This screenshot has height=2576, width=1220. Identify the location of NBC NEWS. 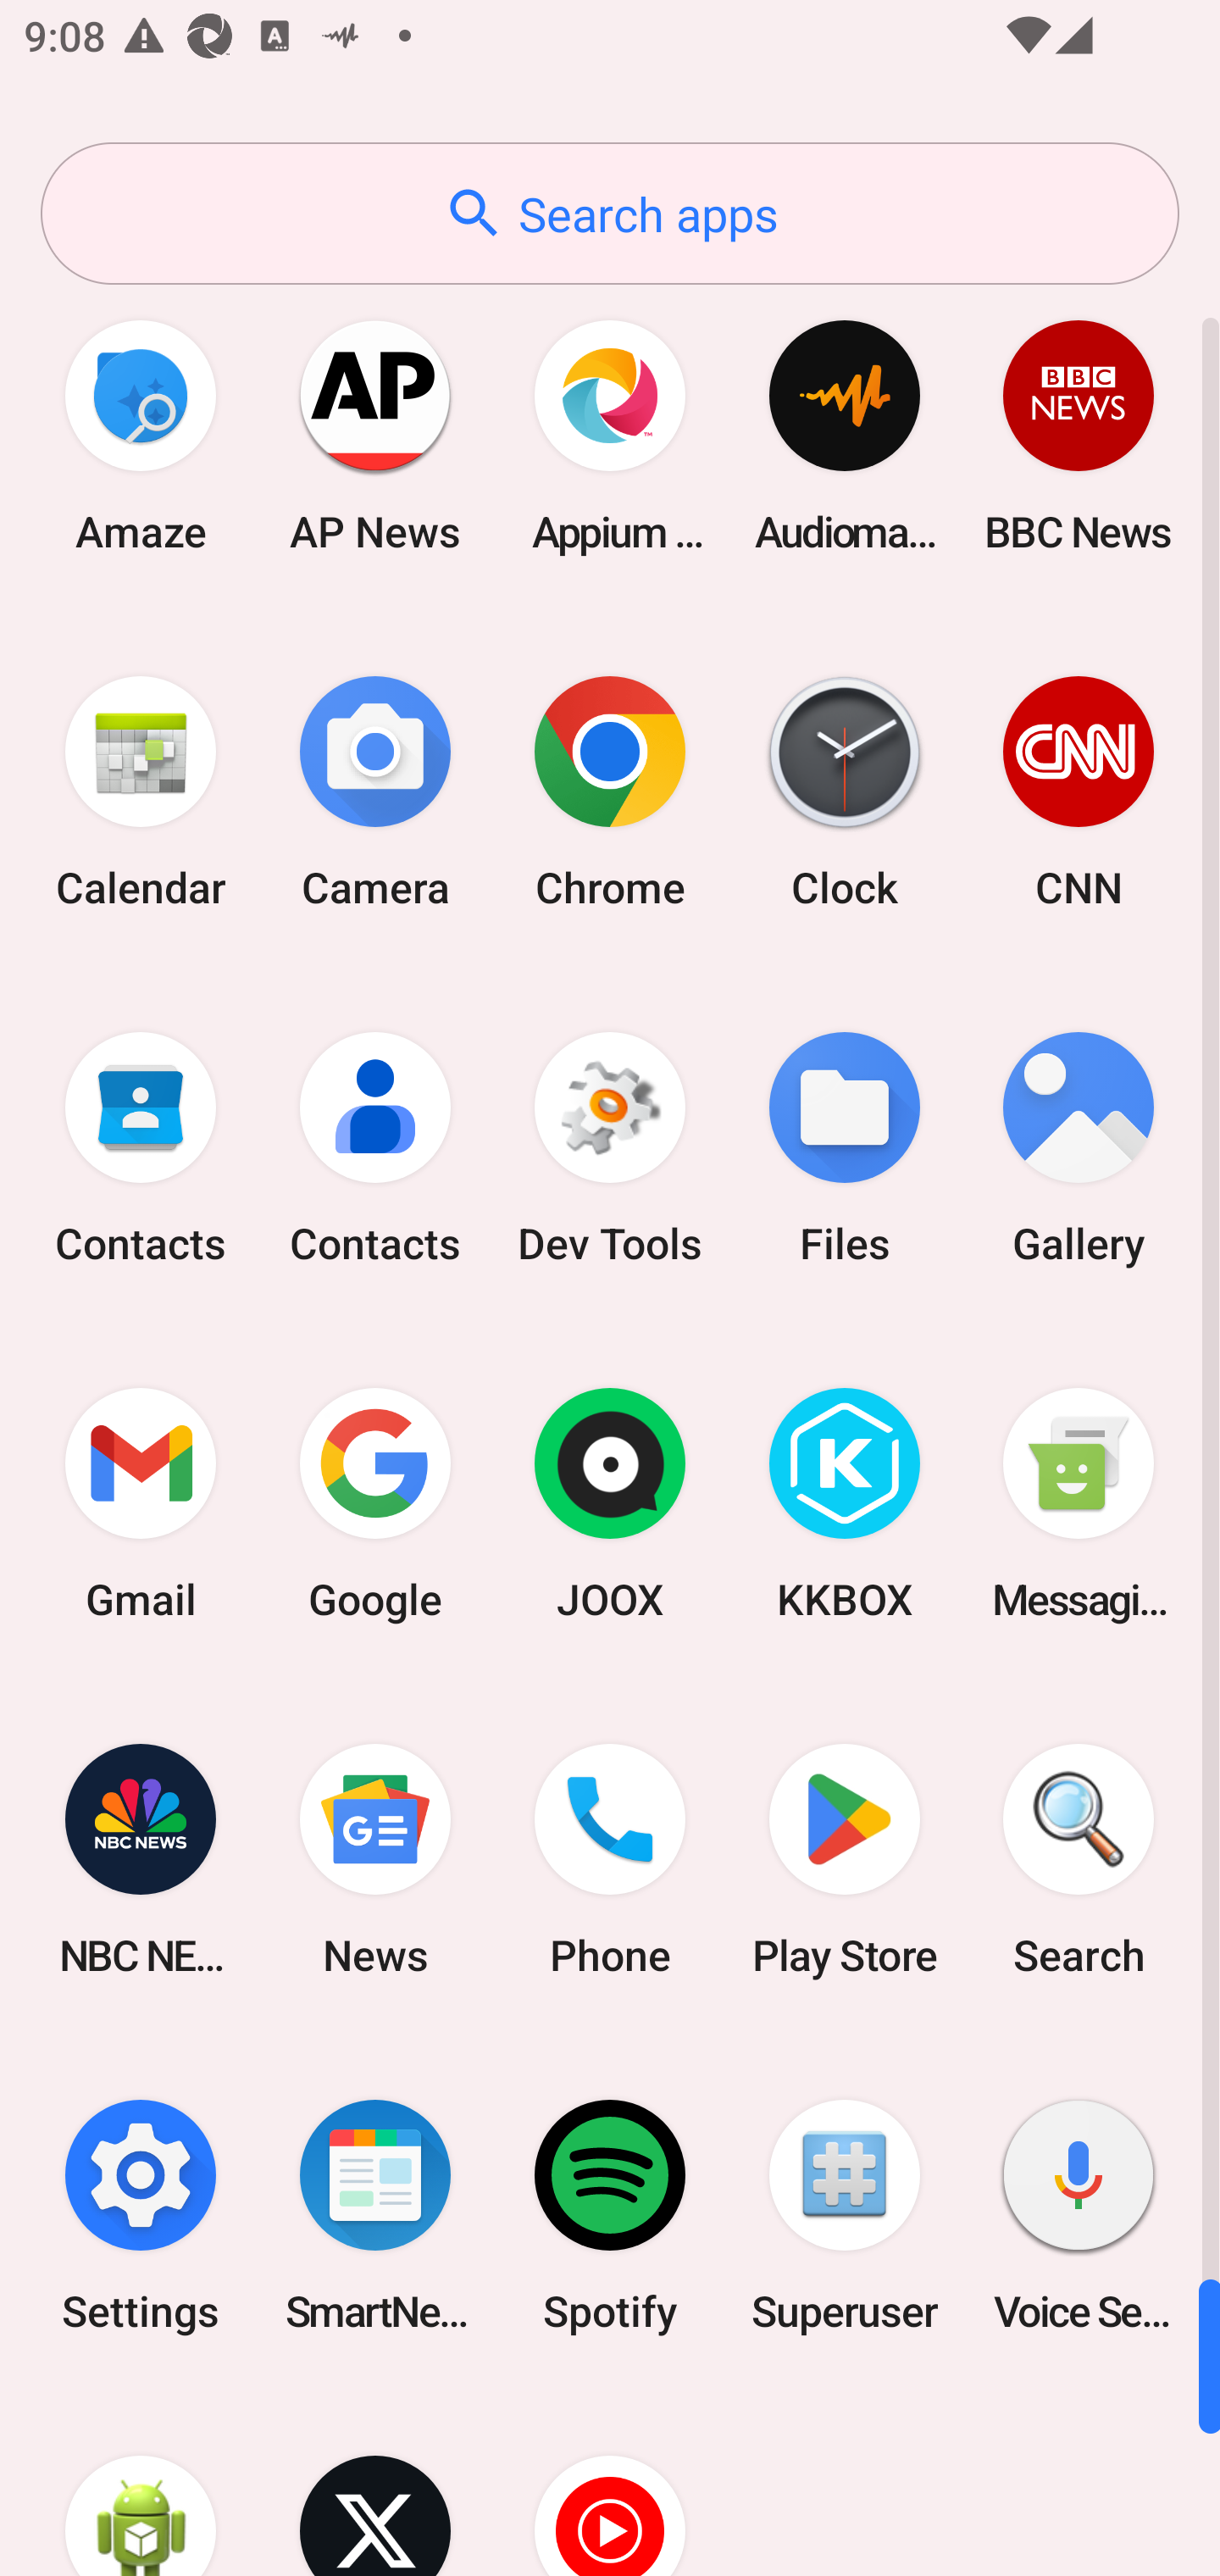
(141, 1859).